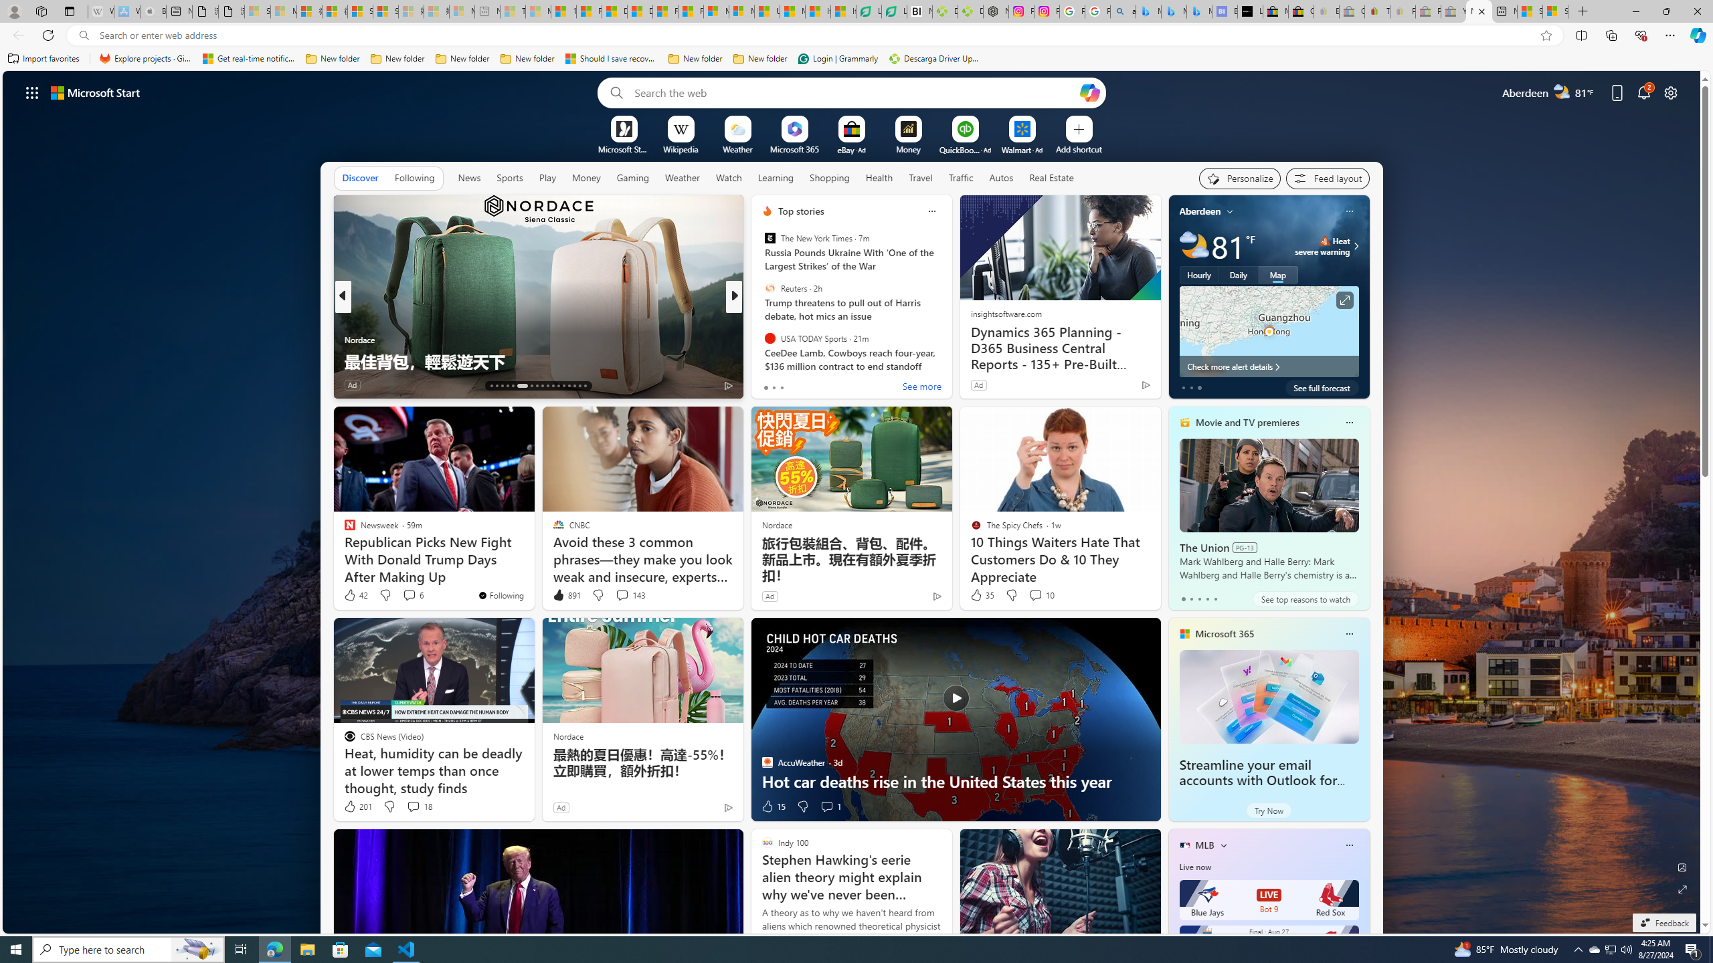 The image size is (1713, 963). What do you see at coordinates (569, 386) in the screenshot?
I see `AutomationID: tab-30` at bounding box center [569, 386].